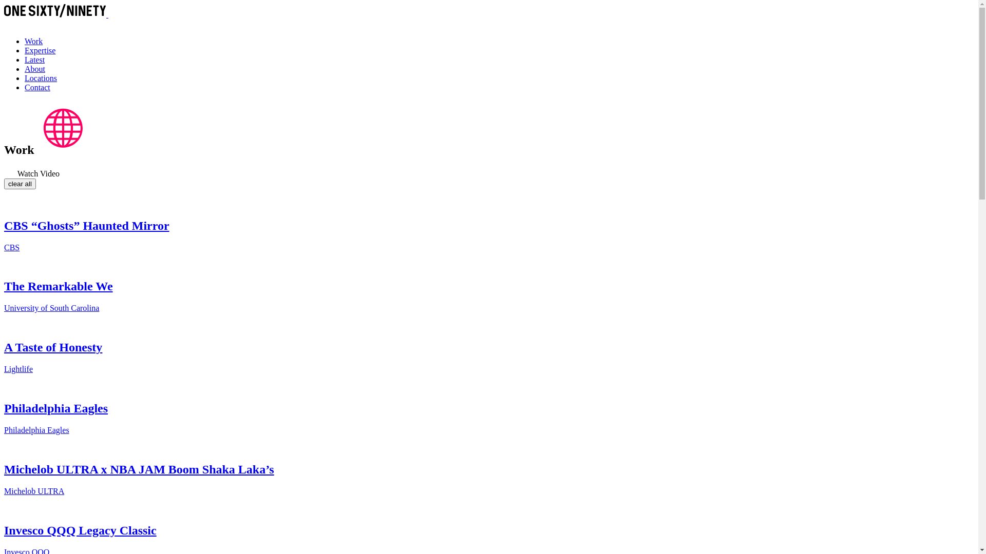  I want to click on Locations, so click(41, 78).